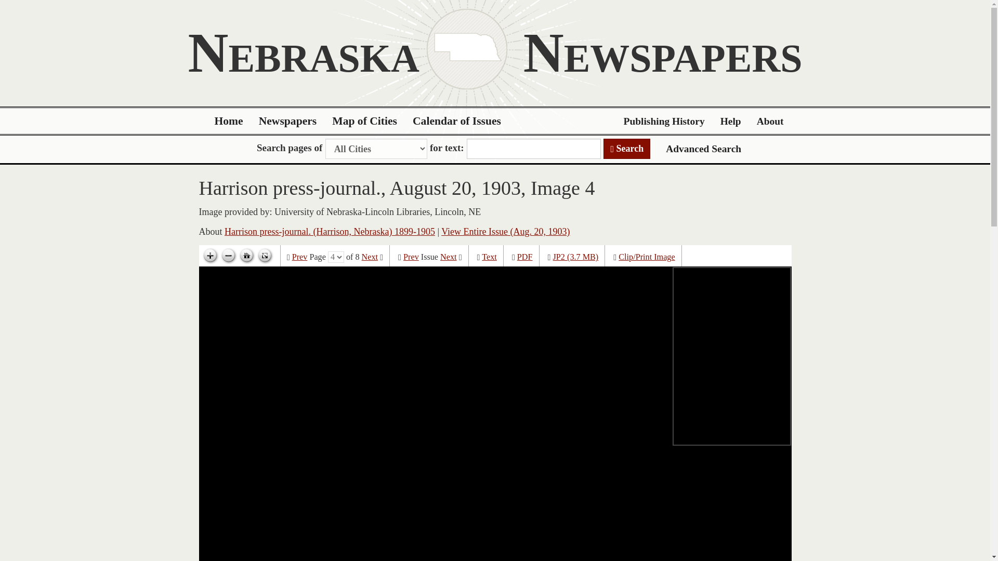 The height and width of the screenshot is (561, 998). I want to click on Zoom out, so click(228, 256).